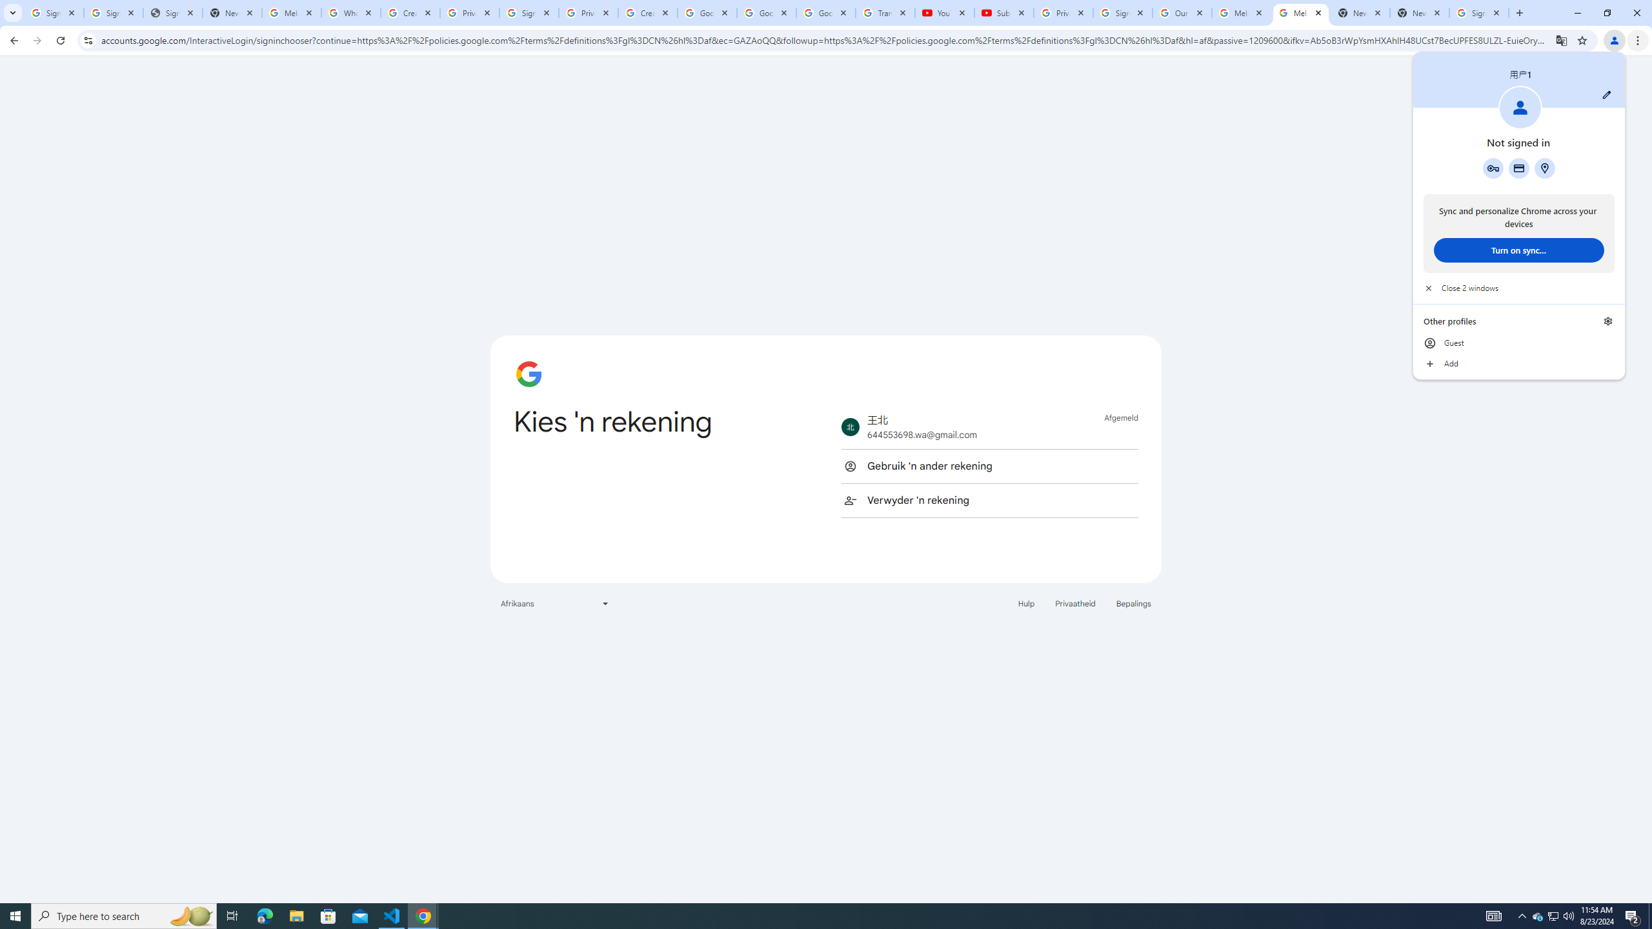 This screenshot has height=929, width=1652. I want to click on Action Center, 2 new notifications, so click(1633, 916).